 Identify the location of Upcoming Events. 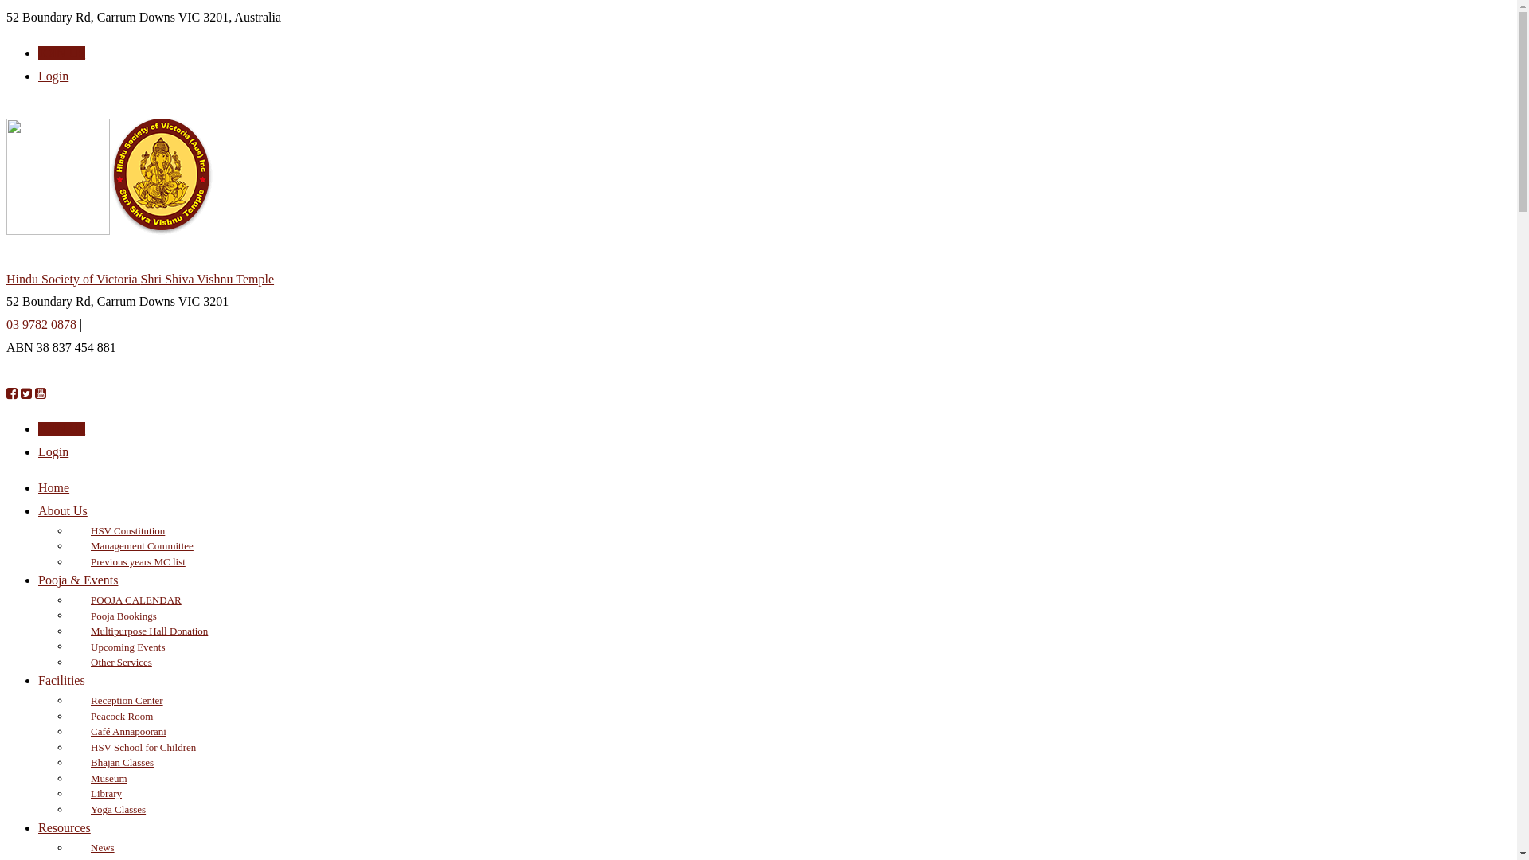
(127, 647).